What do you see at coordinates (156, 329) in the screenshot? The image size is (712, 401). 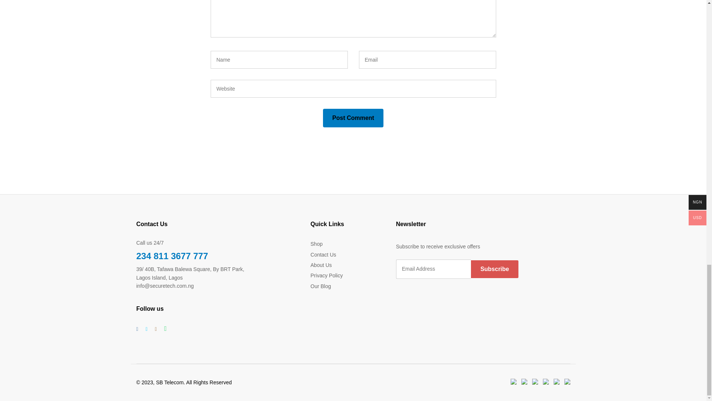 I see `Instagram` at bounding box center [156, 329].